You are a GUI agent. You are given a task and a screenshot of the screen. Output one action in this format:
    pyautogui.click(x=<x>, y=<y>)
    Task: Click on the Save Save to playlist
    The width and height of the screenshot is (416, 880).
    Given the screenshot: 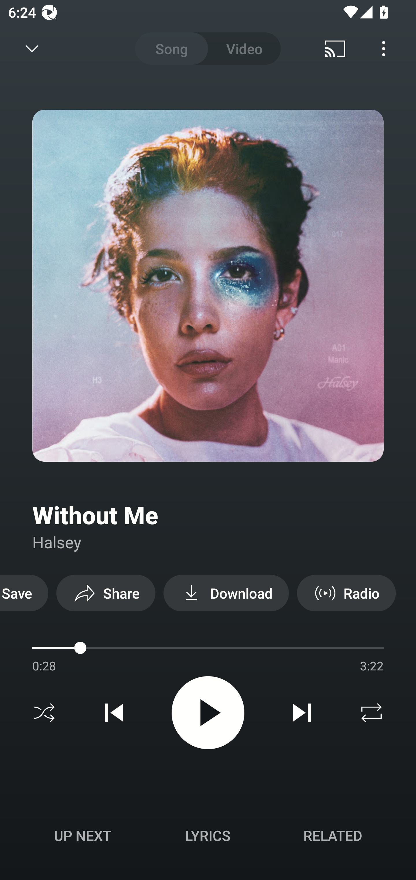 What is the action you would take?
    pyautogui.click(x=24, y=593)
    